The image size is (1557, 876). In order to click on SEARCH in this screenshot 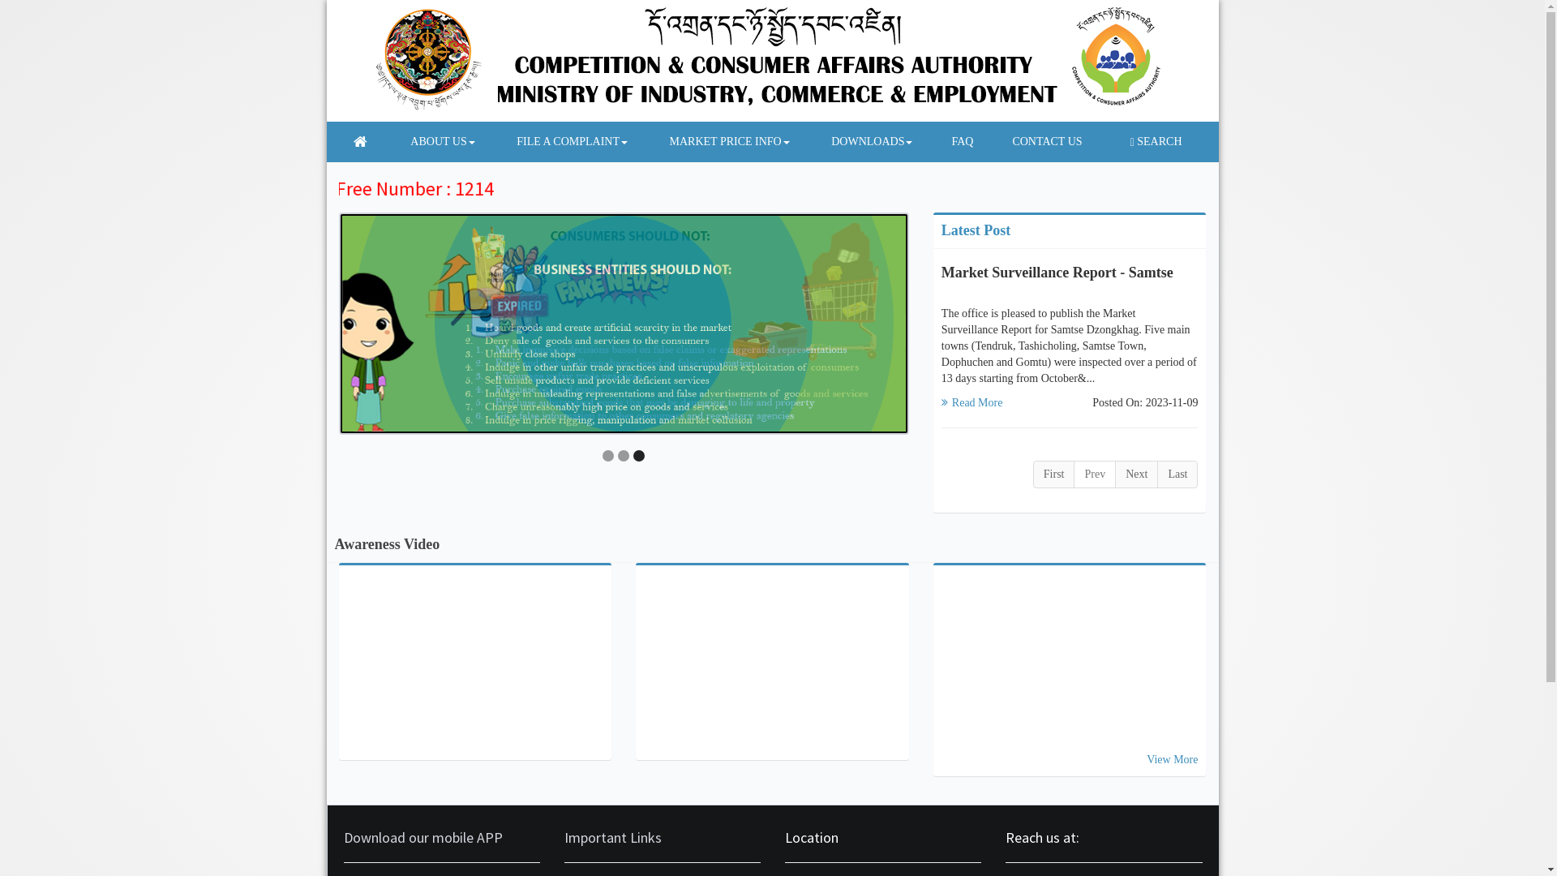, I will do `click(1156, 142)`.